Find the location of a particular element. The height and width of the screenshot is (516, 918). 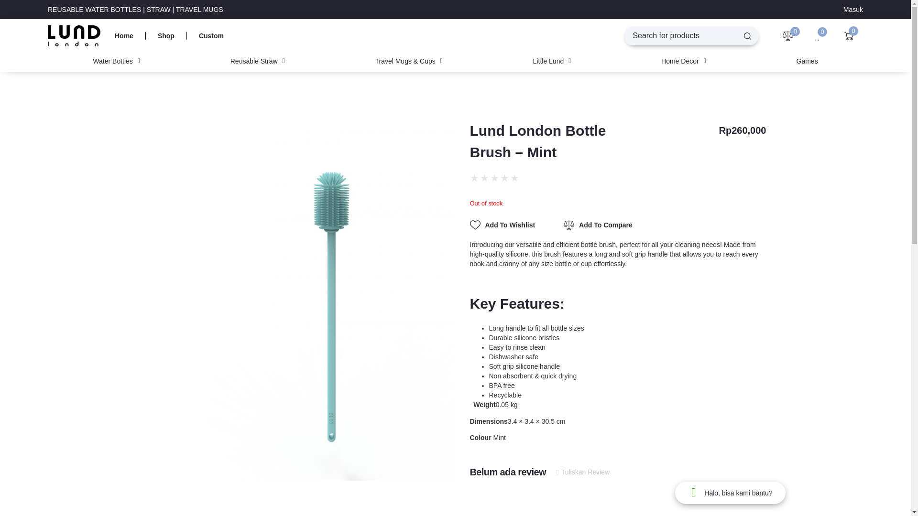

Little Lund is located at coordinates (552, 61).